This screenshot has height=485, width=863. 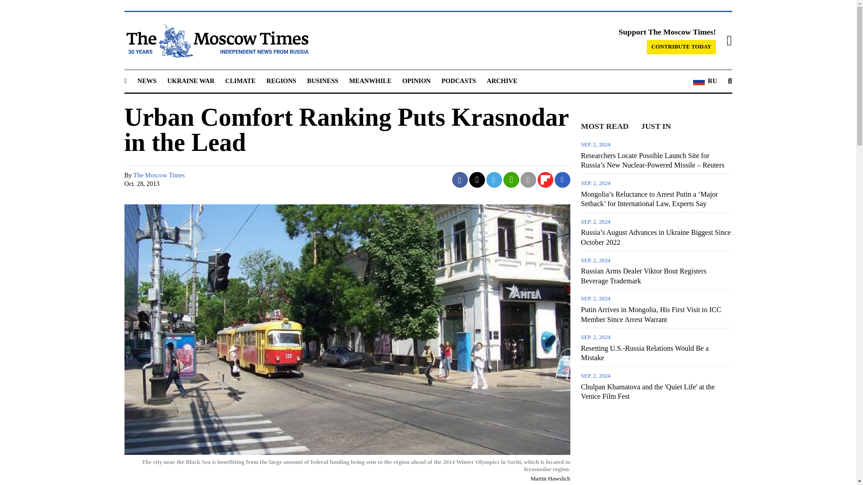 I want to click on UKRAINE WAR, so click(x=191, y=80).